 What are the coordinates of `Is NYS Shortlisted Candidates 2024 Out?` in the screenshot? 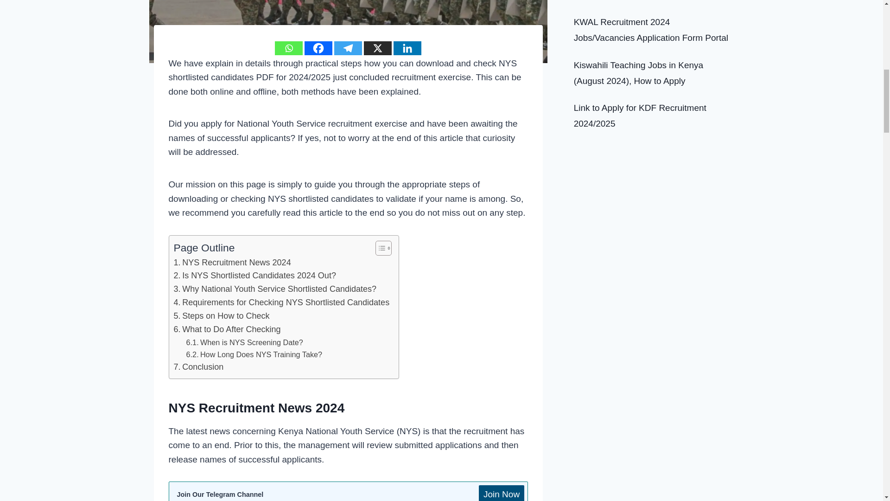 It's located at (254, 276).